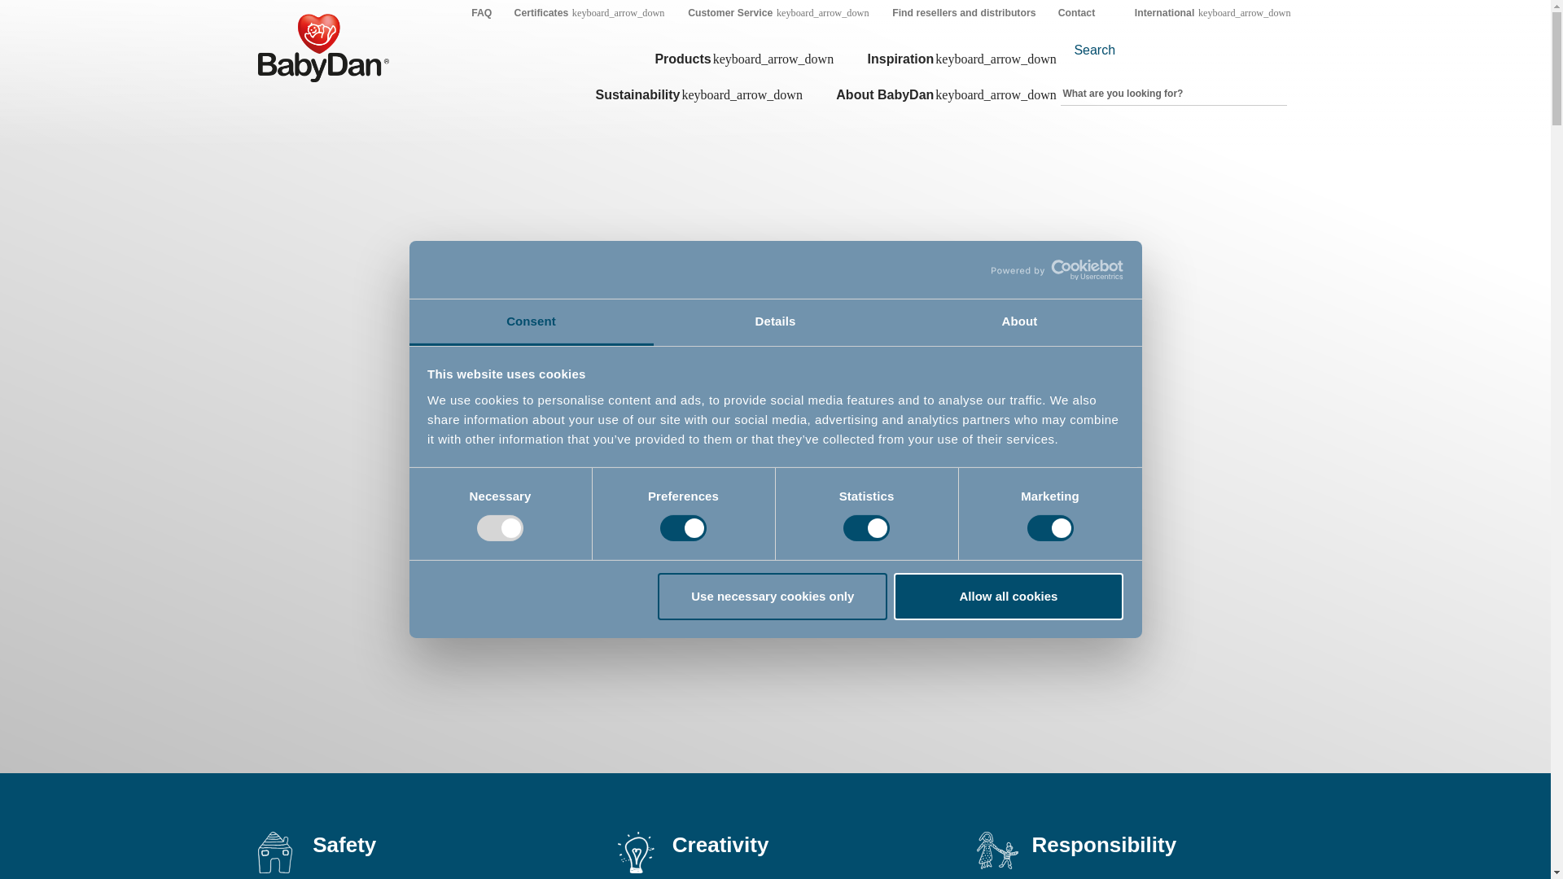 This screenshot has width=1563, height=879. Describe the element at coordinates (775, 322) in the screenshot. I see `Details` at that location.